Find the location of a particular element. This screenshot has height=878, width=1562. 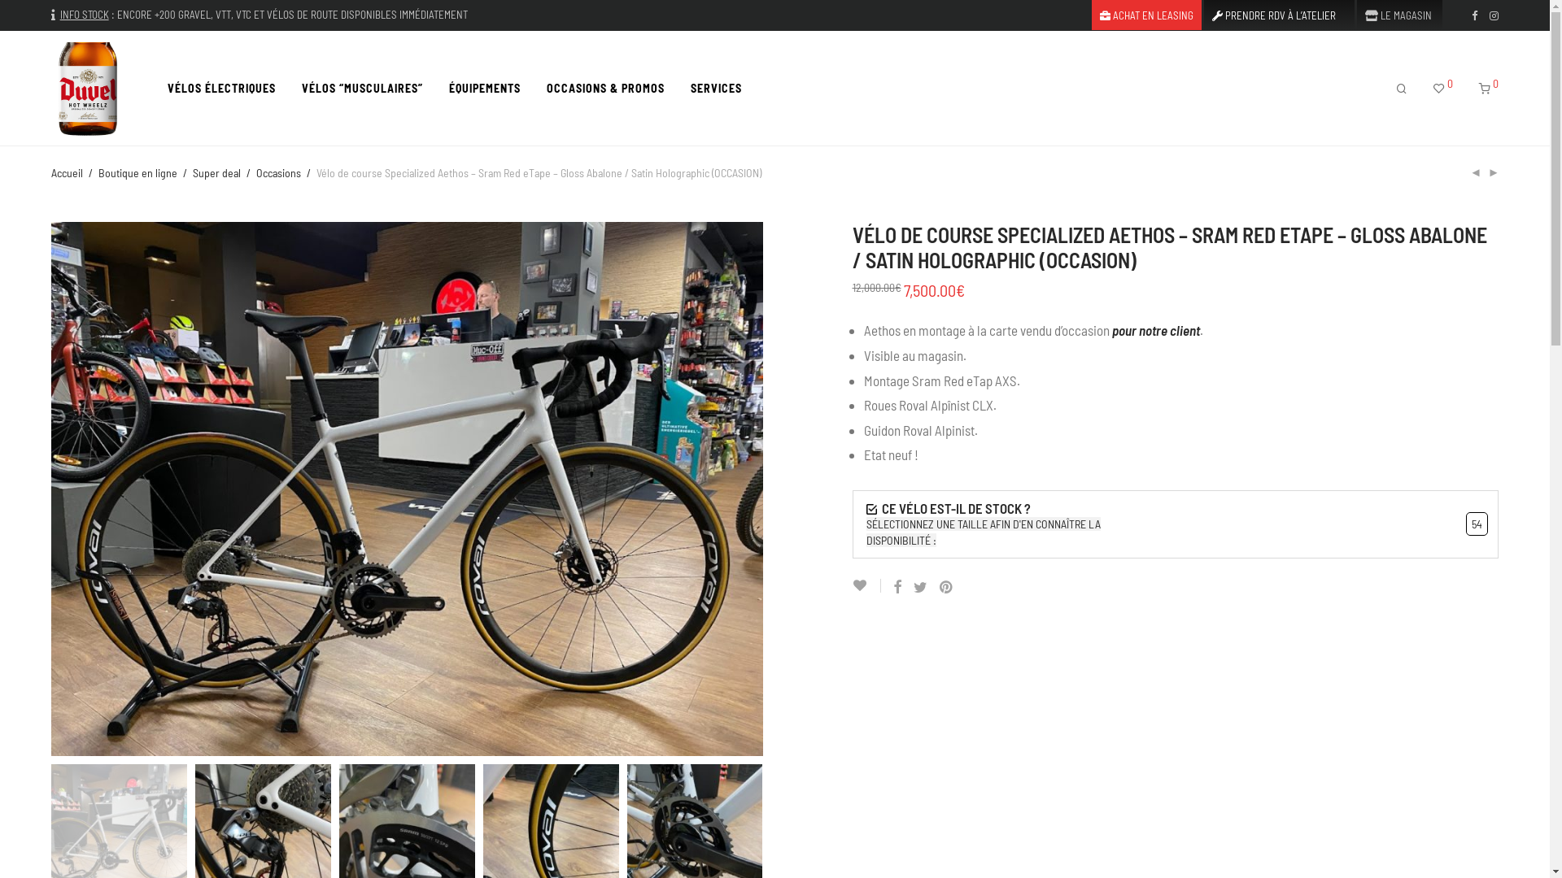

0 is located at coordinates (1443, 89).